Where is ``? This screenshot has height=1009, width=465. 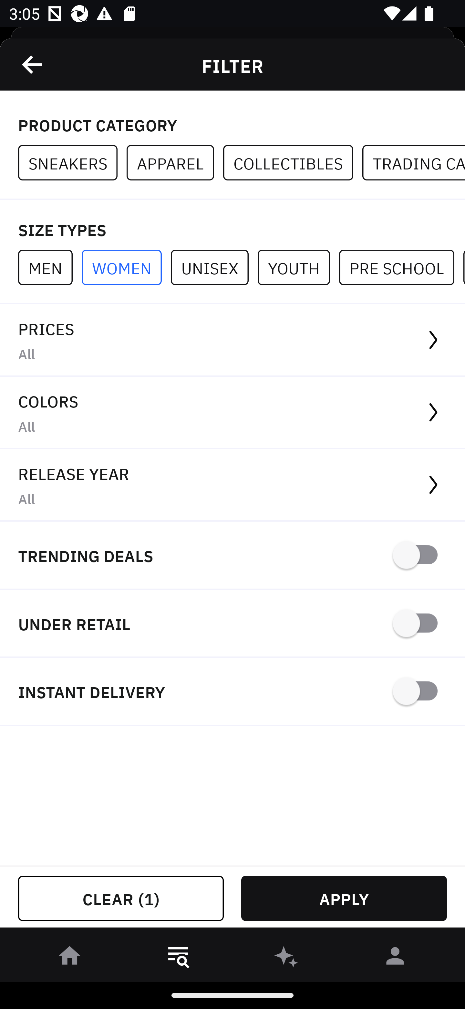
 is located at coordinates (33, 64).